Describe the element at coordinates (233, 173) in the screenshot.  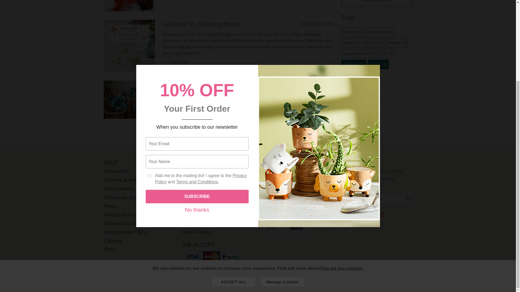
I see `ACCEPT ALL` at that location.